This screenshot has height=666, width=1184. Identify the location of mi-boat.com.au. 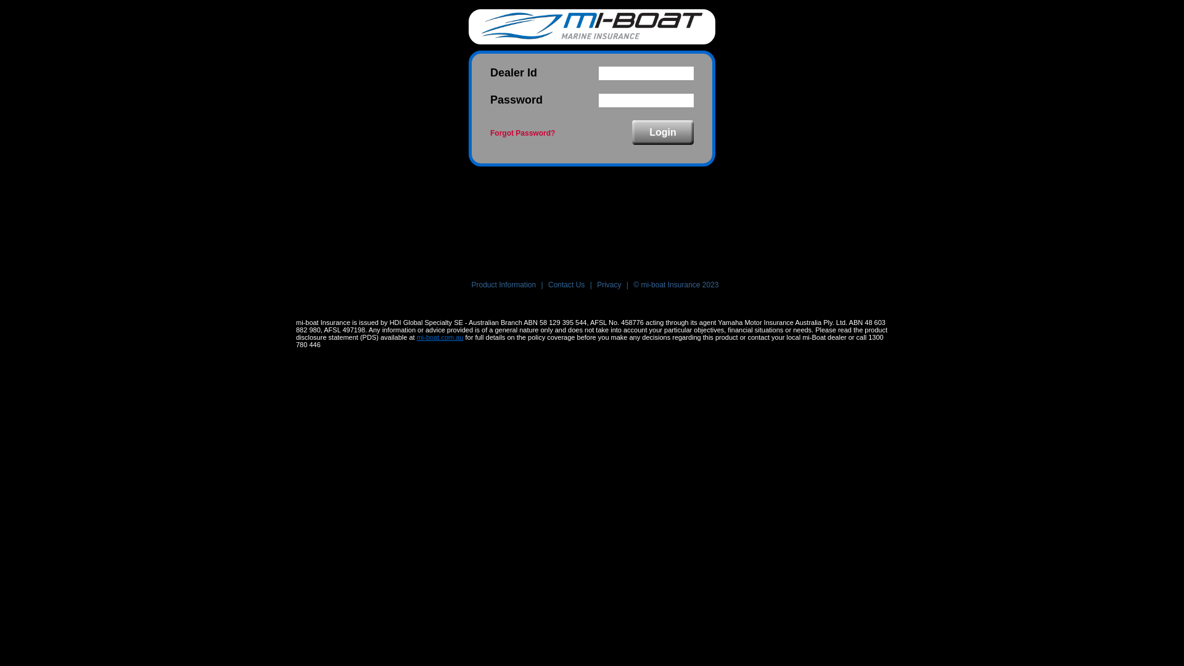
(440, 337).